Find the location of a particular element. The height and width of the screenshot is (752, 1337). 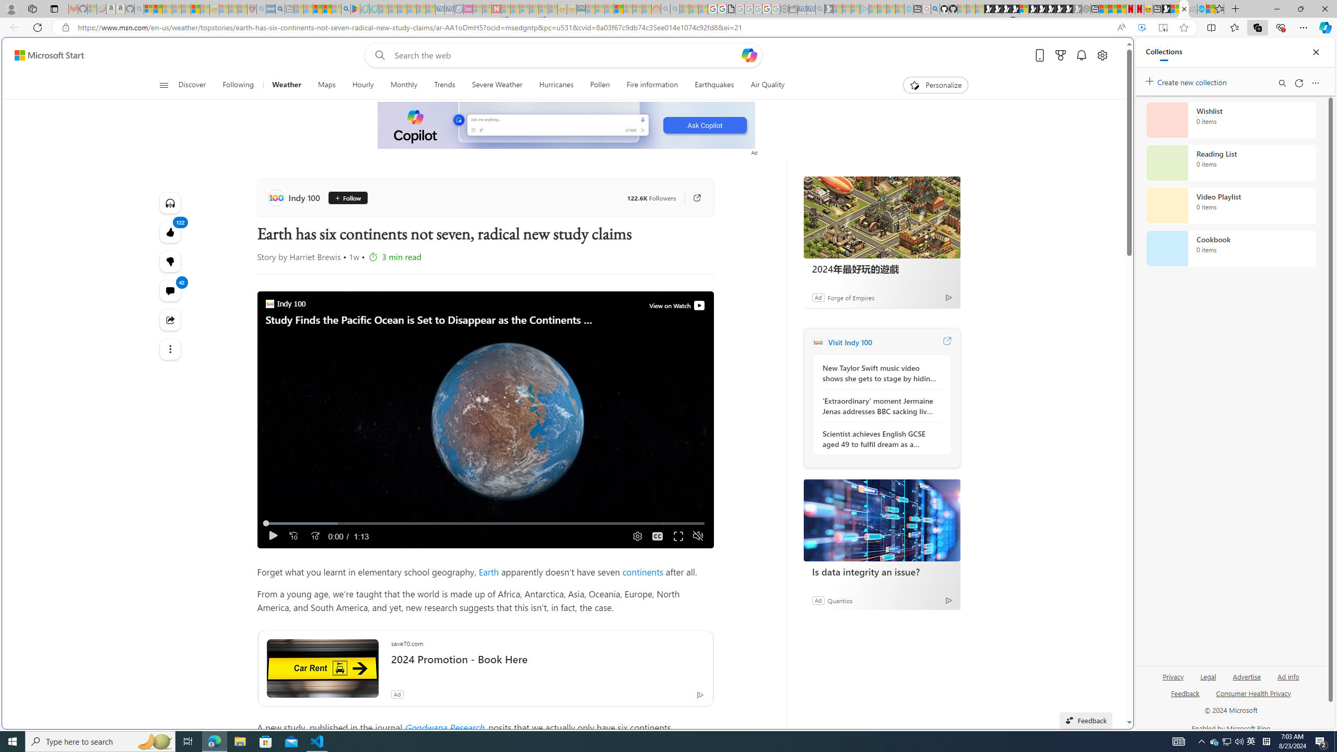

Navy Quest is located at coordinates (1193, 9).